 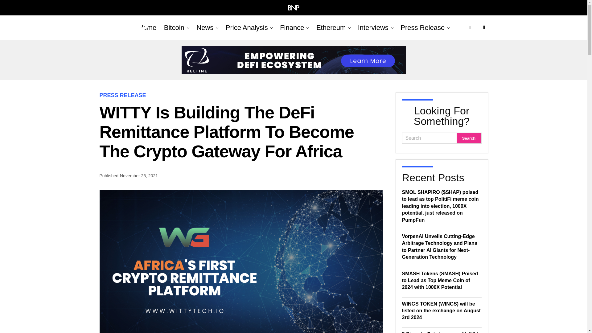 What do you see at coordinates (373, 27) in the screenshot?
I see `Interviews` at bounding box center [373, 27].